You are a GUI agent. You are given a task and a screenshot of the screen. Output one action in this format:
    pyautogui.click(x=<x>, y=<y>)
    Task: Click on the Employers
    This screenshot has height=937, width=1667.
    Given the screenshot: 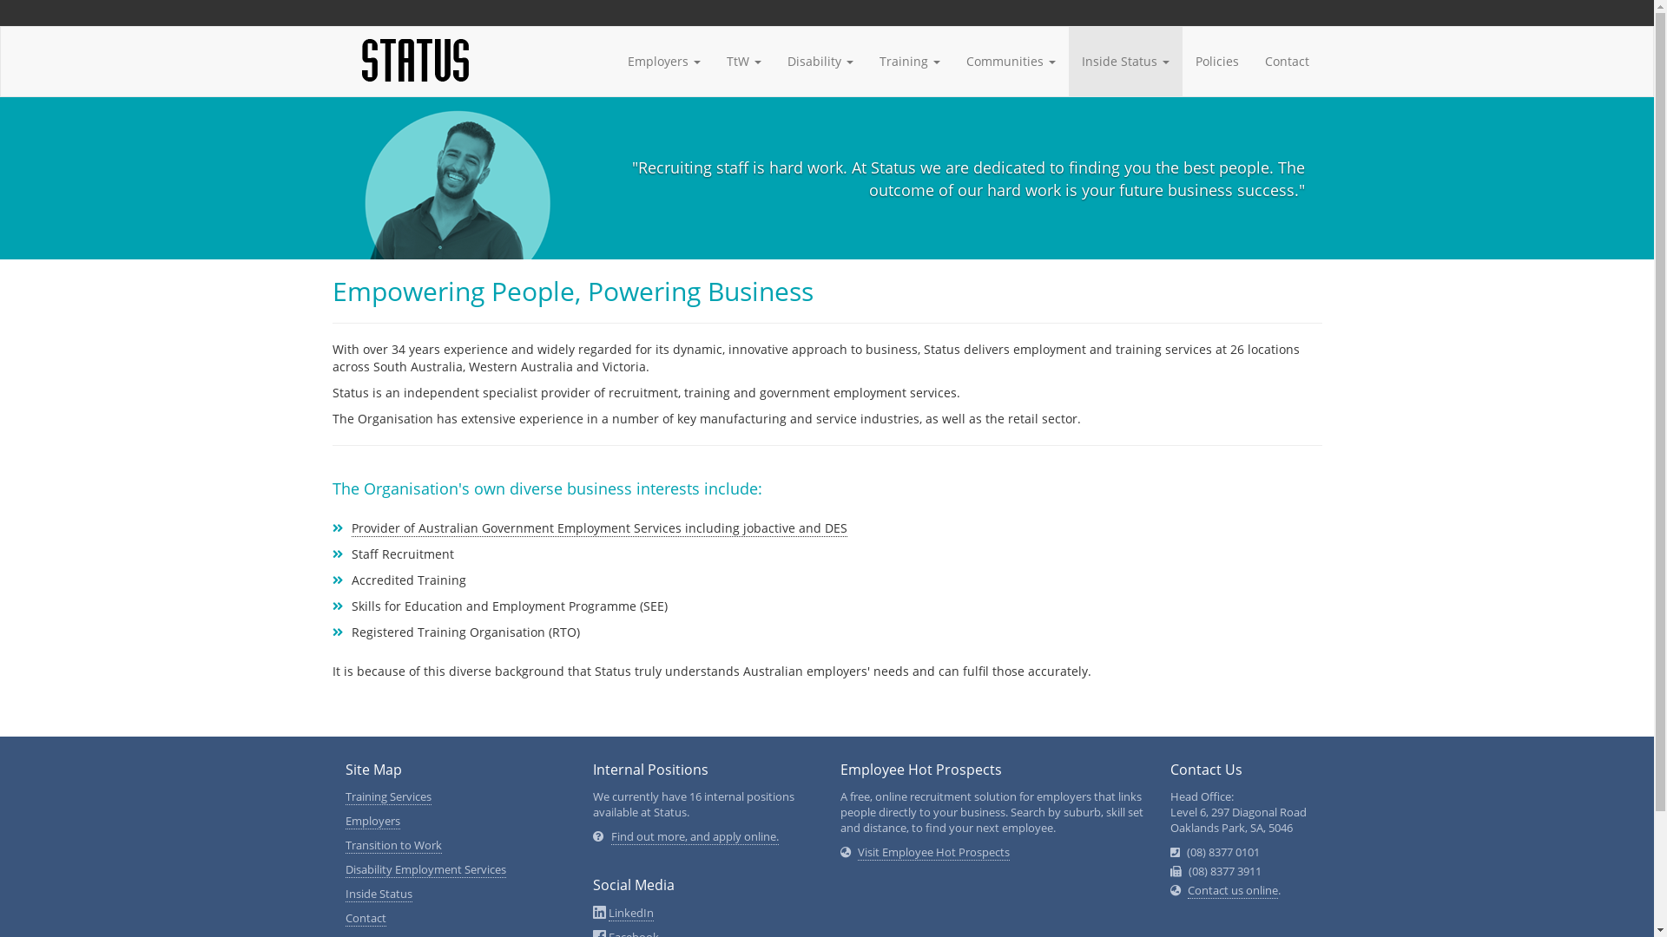 What is the action you would take?
    pyautogui.click(x=373, y=822)
    